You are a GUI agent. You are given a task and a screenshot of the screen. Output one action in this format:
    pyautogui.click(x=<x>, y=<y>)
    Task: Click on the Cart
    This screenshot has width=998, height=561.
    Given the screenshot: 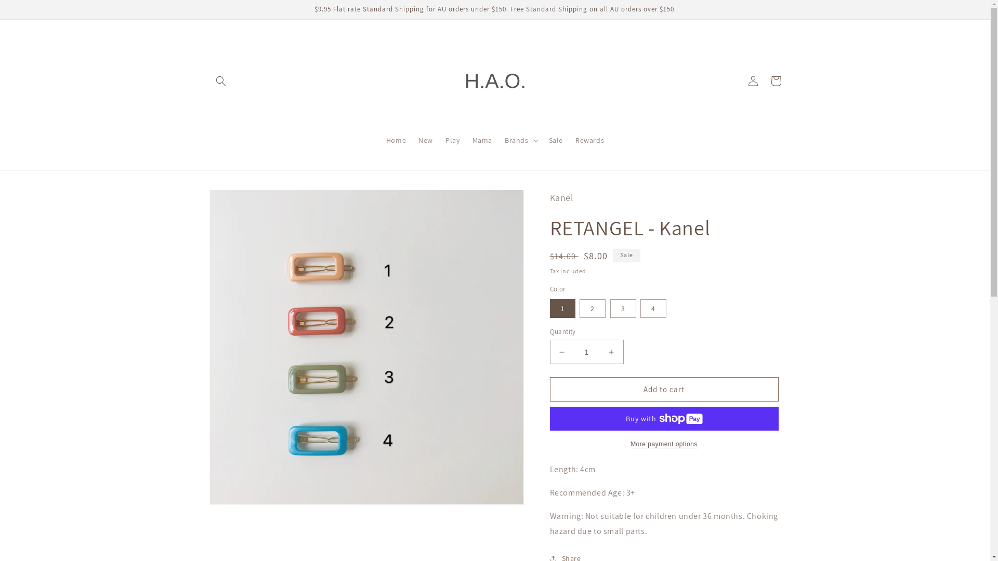 What is the action you would take?
    pyautogui.click(x=776, y=81)
    